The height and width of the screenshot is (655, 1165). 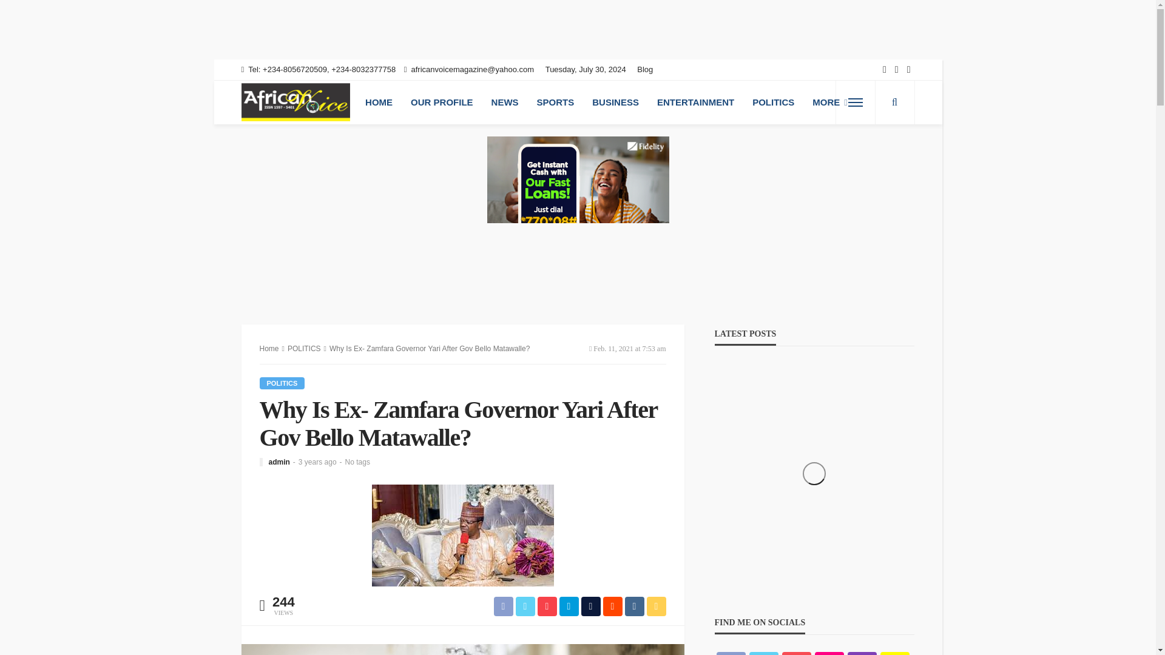 I want to click on POLITICS, so click(x=283, y=383).